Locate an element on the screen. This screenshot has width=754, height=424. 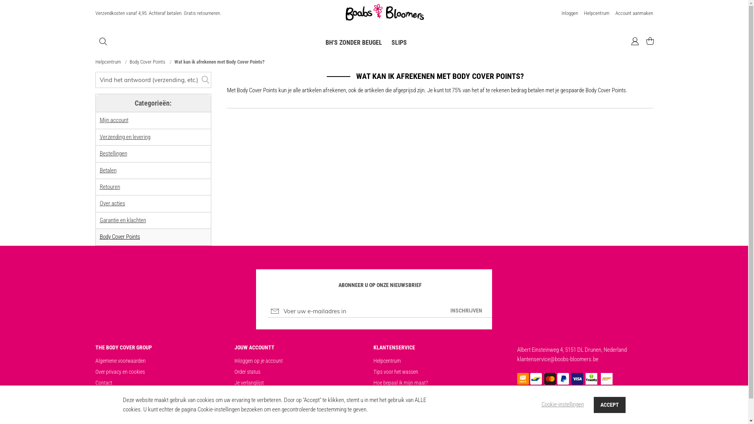
BH'S ZONDER BEUGEL is located at coordinates (354, 42).